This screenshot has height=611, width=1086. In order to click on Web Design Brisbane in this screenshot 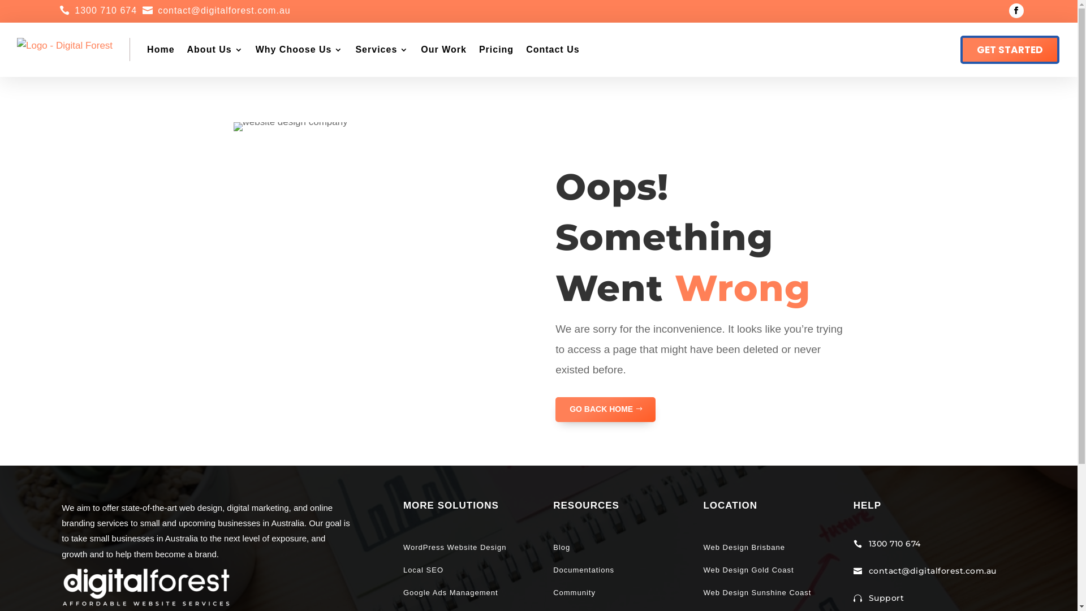, I will do `click(744, 548)`.